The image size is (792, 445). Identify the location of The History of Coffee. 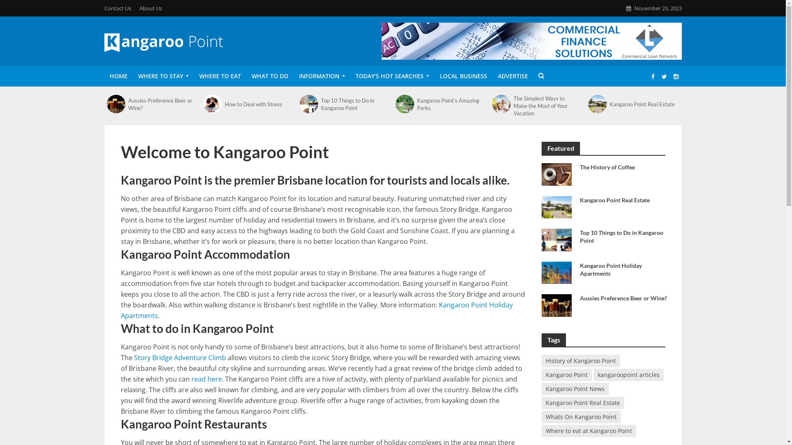
(556, 173).